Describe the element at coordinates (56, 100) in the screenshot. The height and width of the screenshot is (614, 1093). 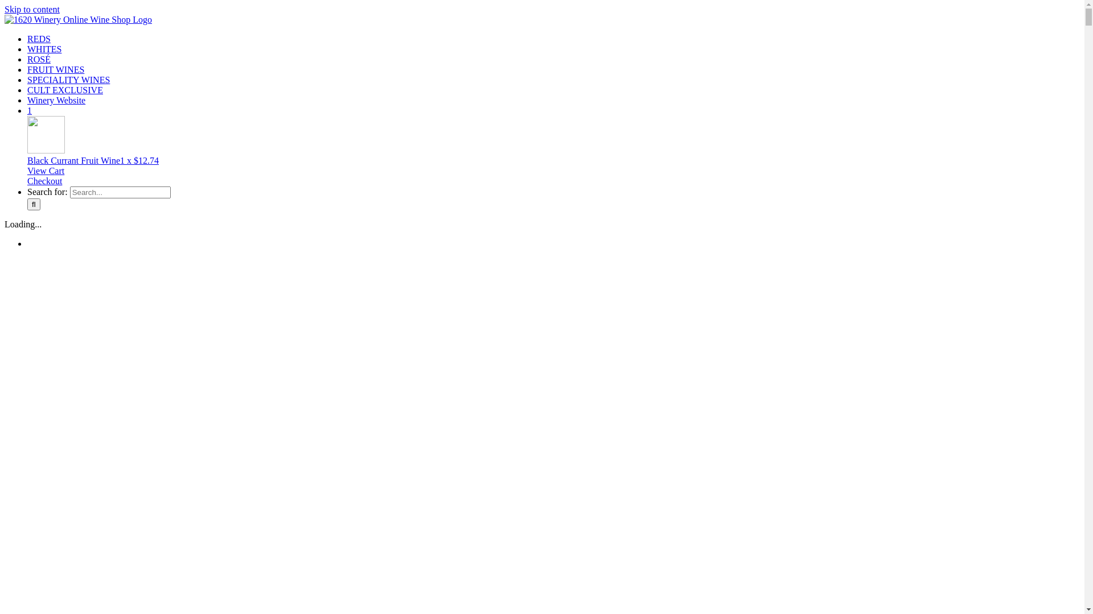
I see `Winery Website` at that location.